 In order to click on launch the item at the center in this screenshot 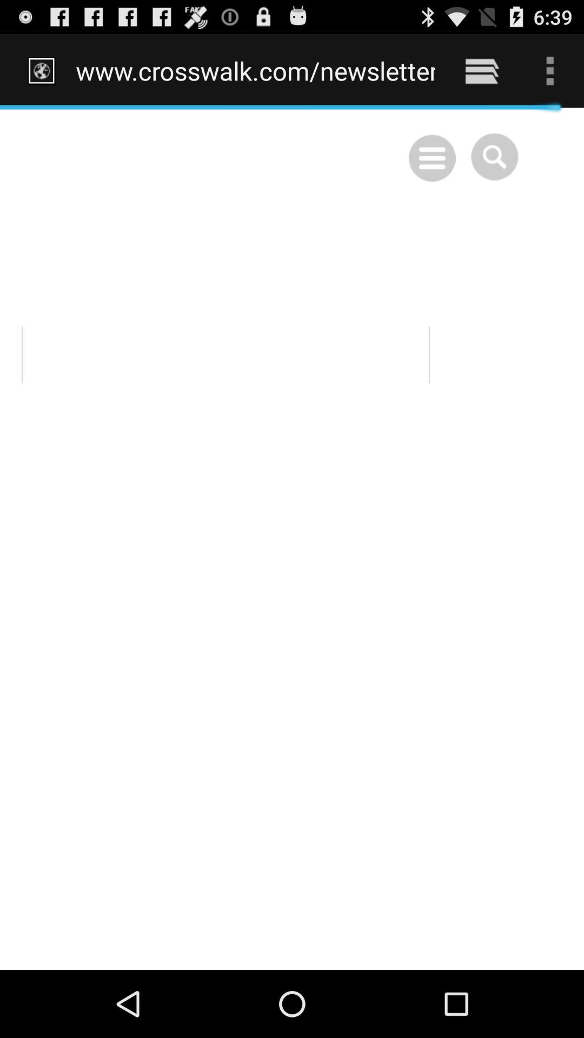, I will do `click(292, 538)`.